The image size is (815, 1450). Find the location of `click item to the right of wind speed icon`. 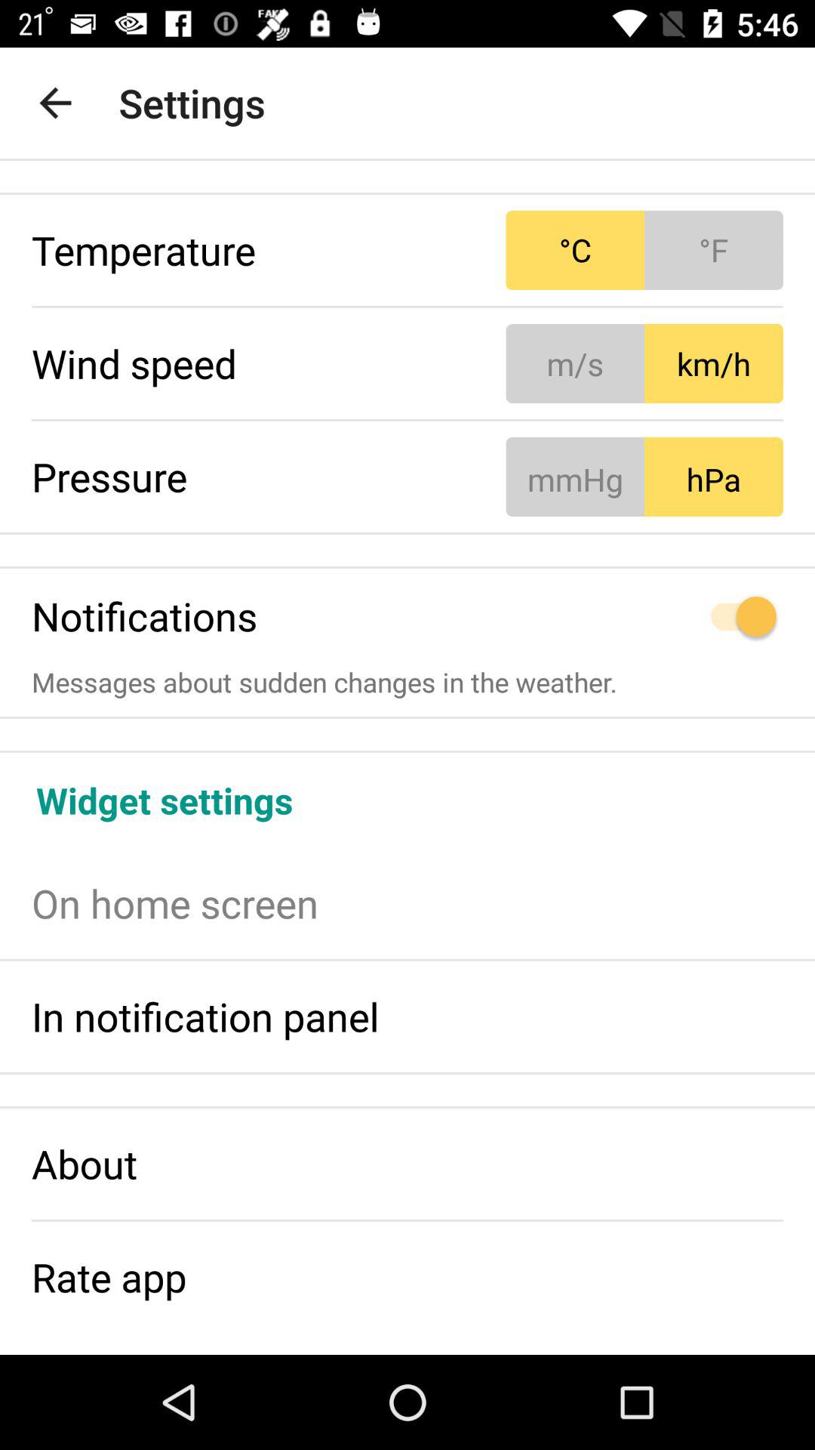

click item to the right of wind speed icon is located at coordinates (644, 363).